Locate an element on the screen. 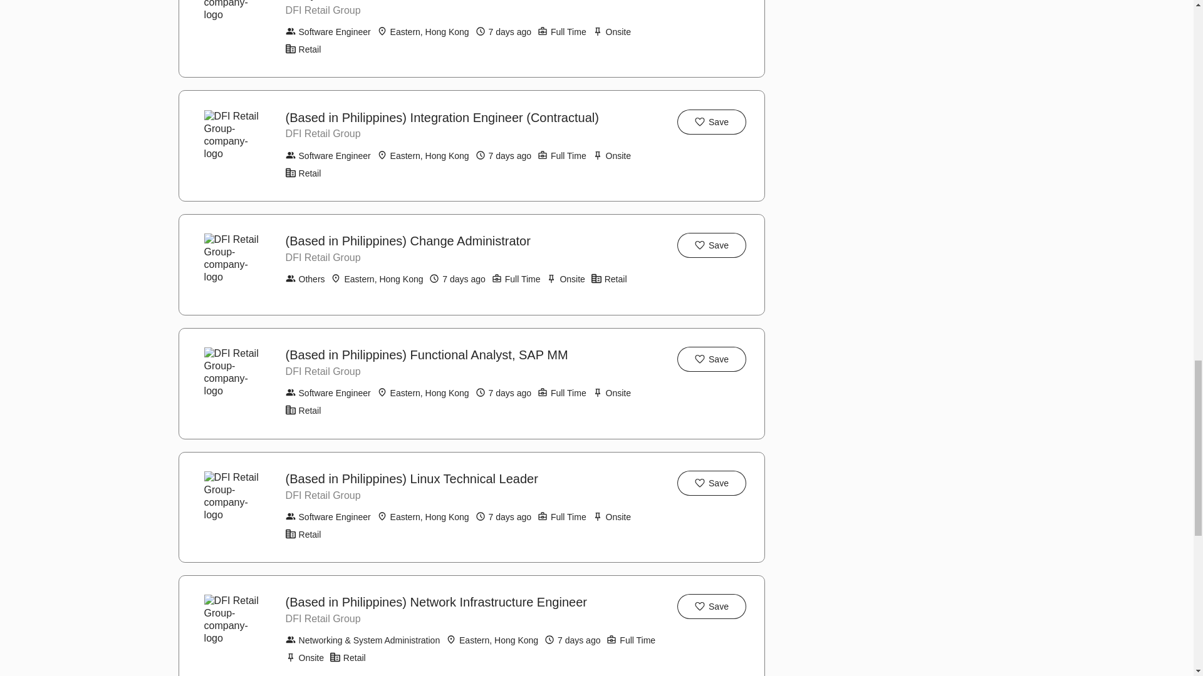 This screenshot has width=1203, height=676. Save is located at coordinates (712, 483).